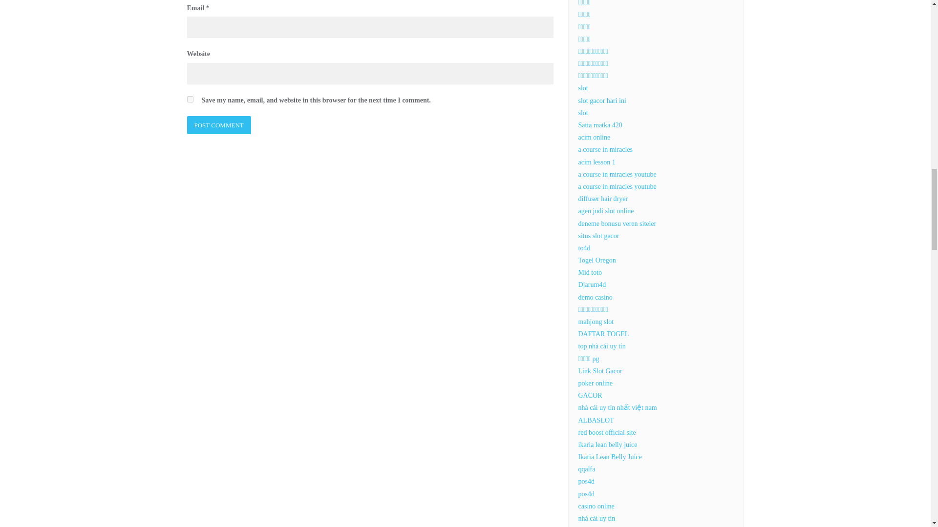 The width and height of the screenshot is (938, 527). I want to click on yes, so click(190, 99).